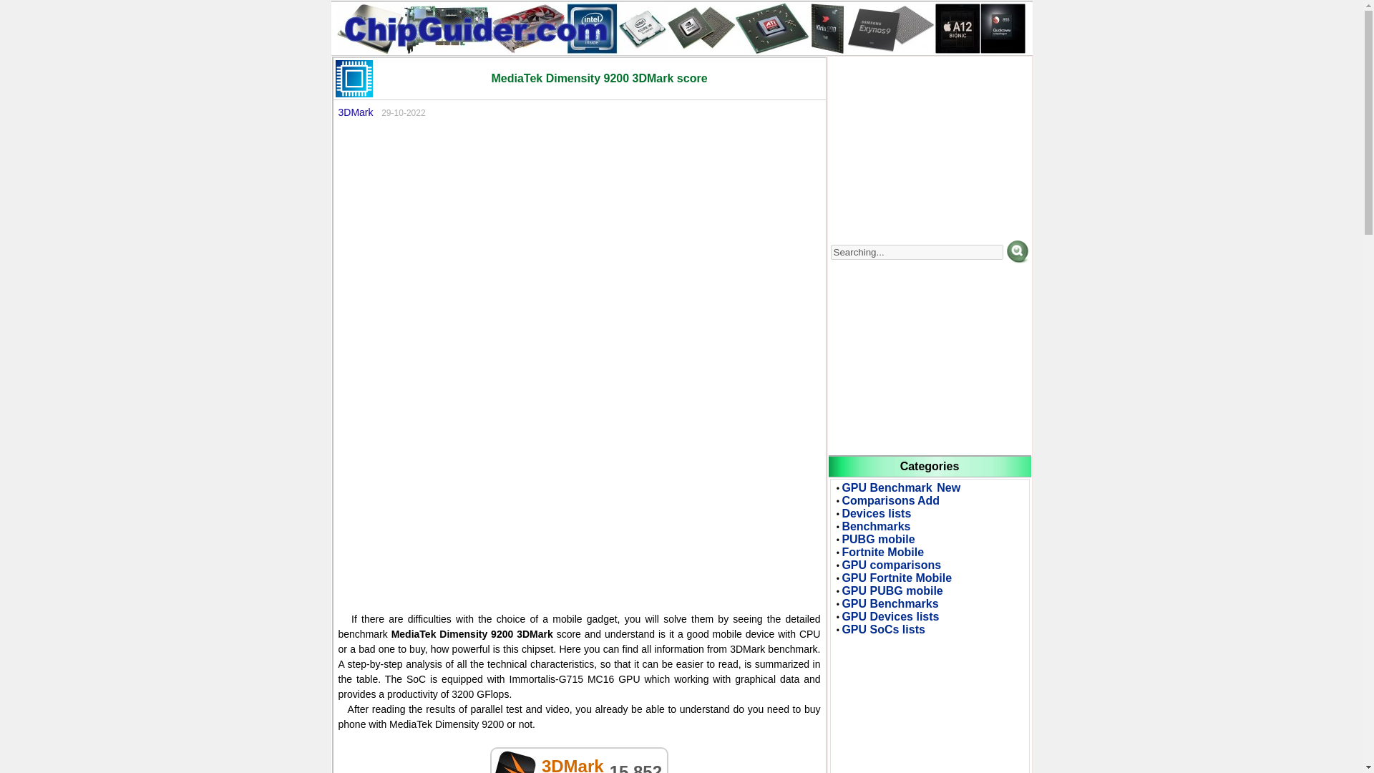 The image size is (1374, 773). I want to click on Dimensity 9200 3DMark, so click(514, 762).